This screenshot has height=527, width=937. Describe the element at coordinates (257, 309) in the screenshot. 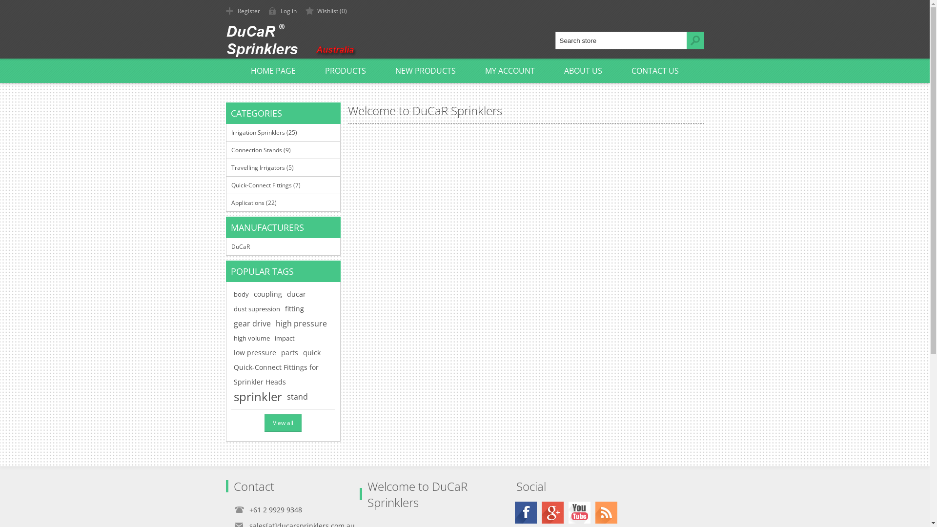

I see `dust supression` at that location.